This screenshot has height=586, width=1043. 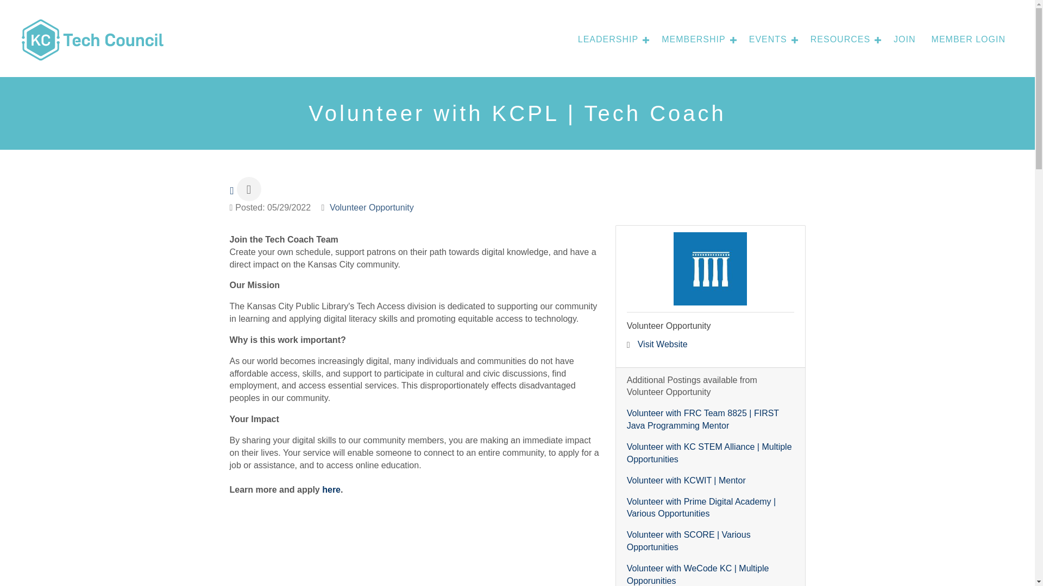 What do you see at coordinates (612, 40) in the screenshot?
I see `LEADERSHIP` at bounding box center [612, 40].